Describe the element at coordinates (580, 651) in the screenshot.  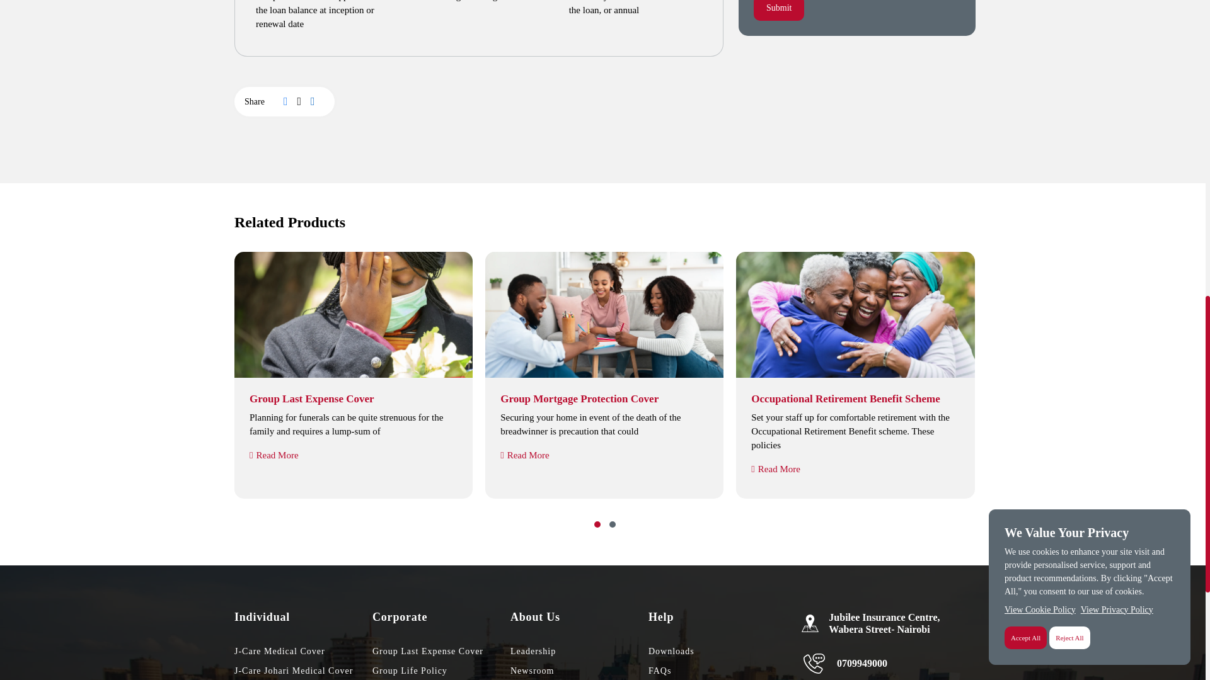
I see `Leadership` at that location.